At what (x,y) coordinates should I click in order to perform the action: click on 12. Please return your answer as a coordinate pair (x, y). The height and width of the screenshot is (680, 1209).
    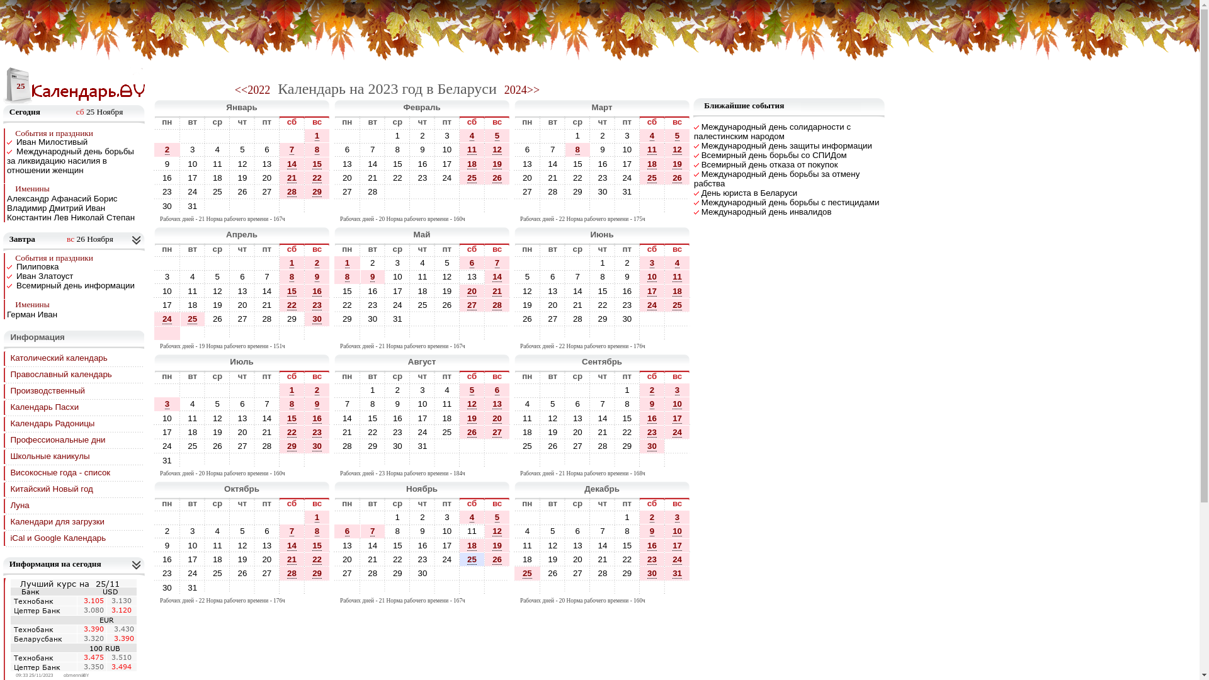
    Looking at the image, I should click on (472, 404).